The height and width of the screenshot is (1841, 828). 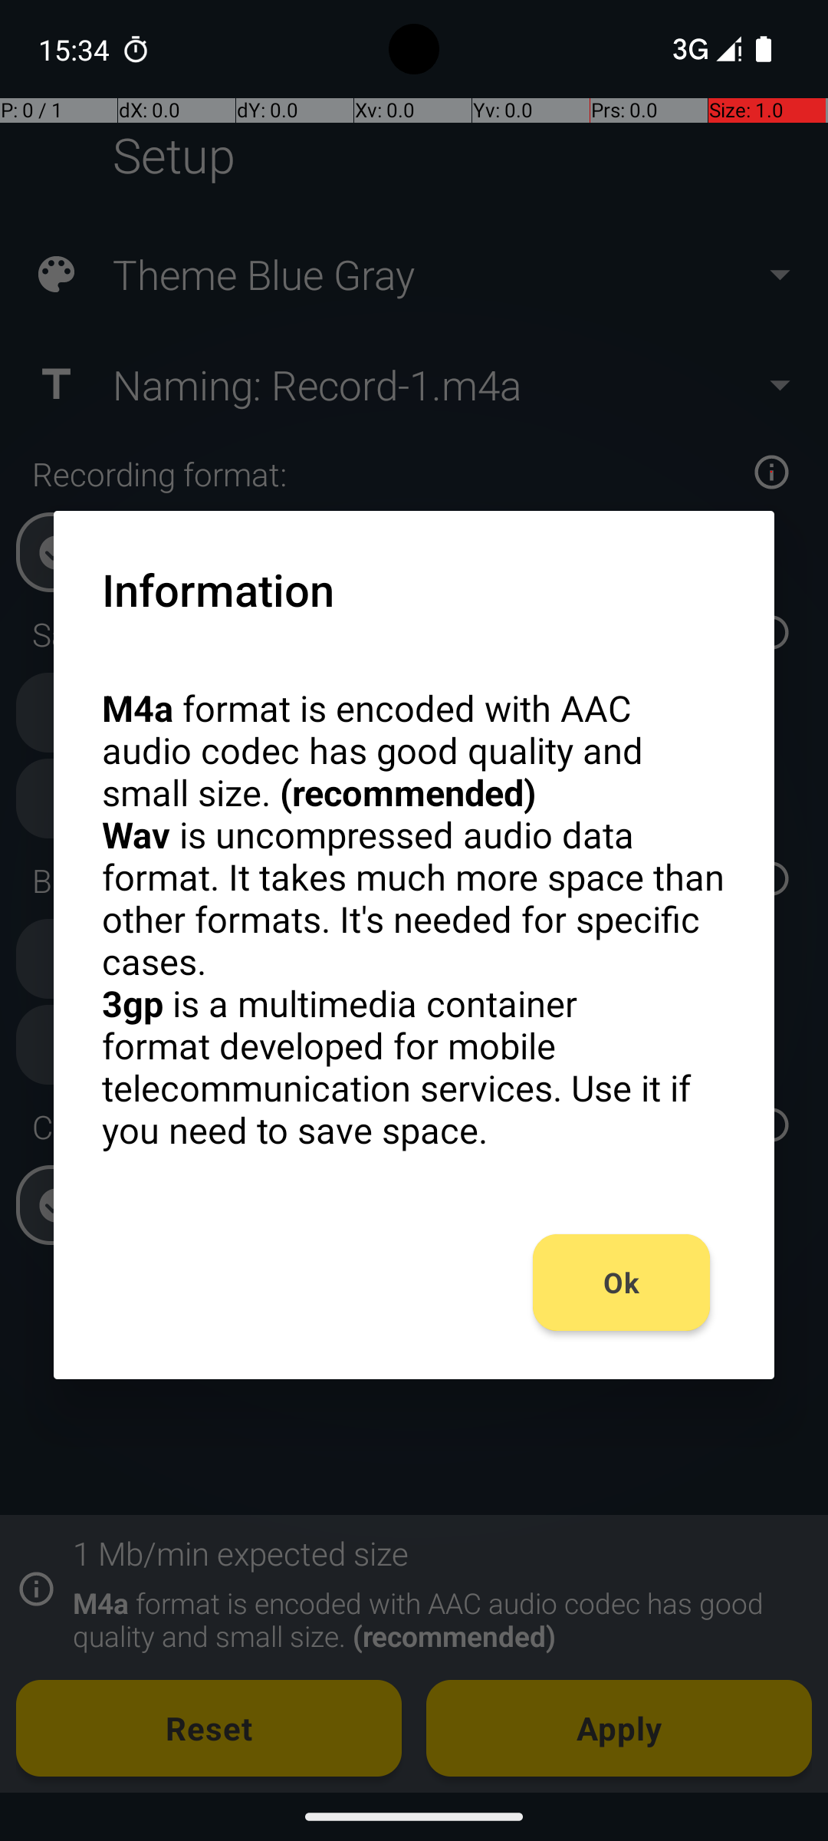 What do you see at coordinates (414, 919) in the screenshot?
I see `M4a format is encoded with AAC audio codec has good quality and small size. (recommended) 
Wav is uncompressed audio data format. It takes much more space than other formats. It's needed for specific cases. 
3gp is a multimedia container format developed for mobile telecommunication services. Use it if you need to save space. ` at bounding box center [414, 919].